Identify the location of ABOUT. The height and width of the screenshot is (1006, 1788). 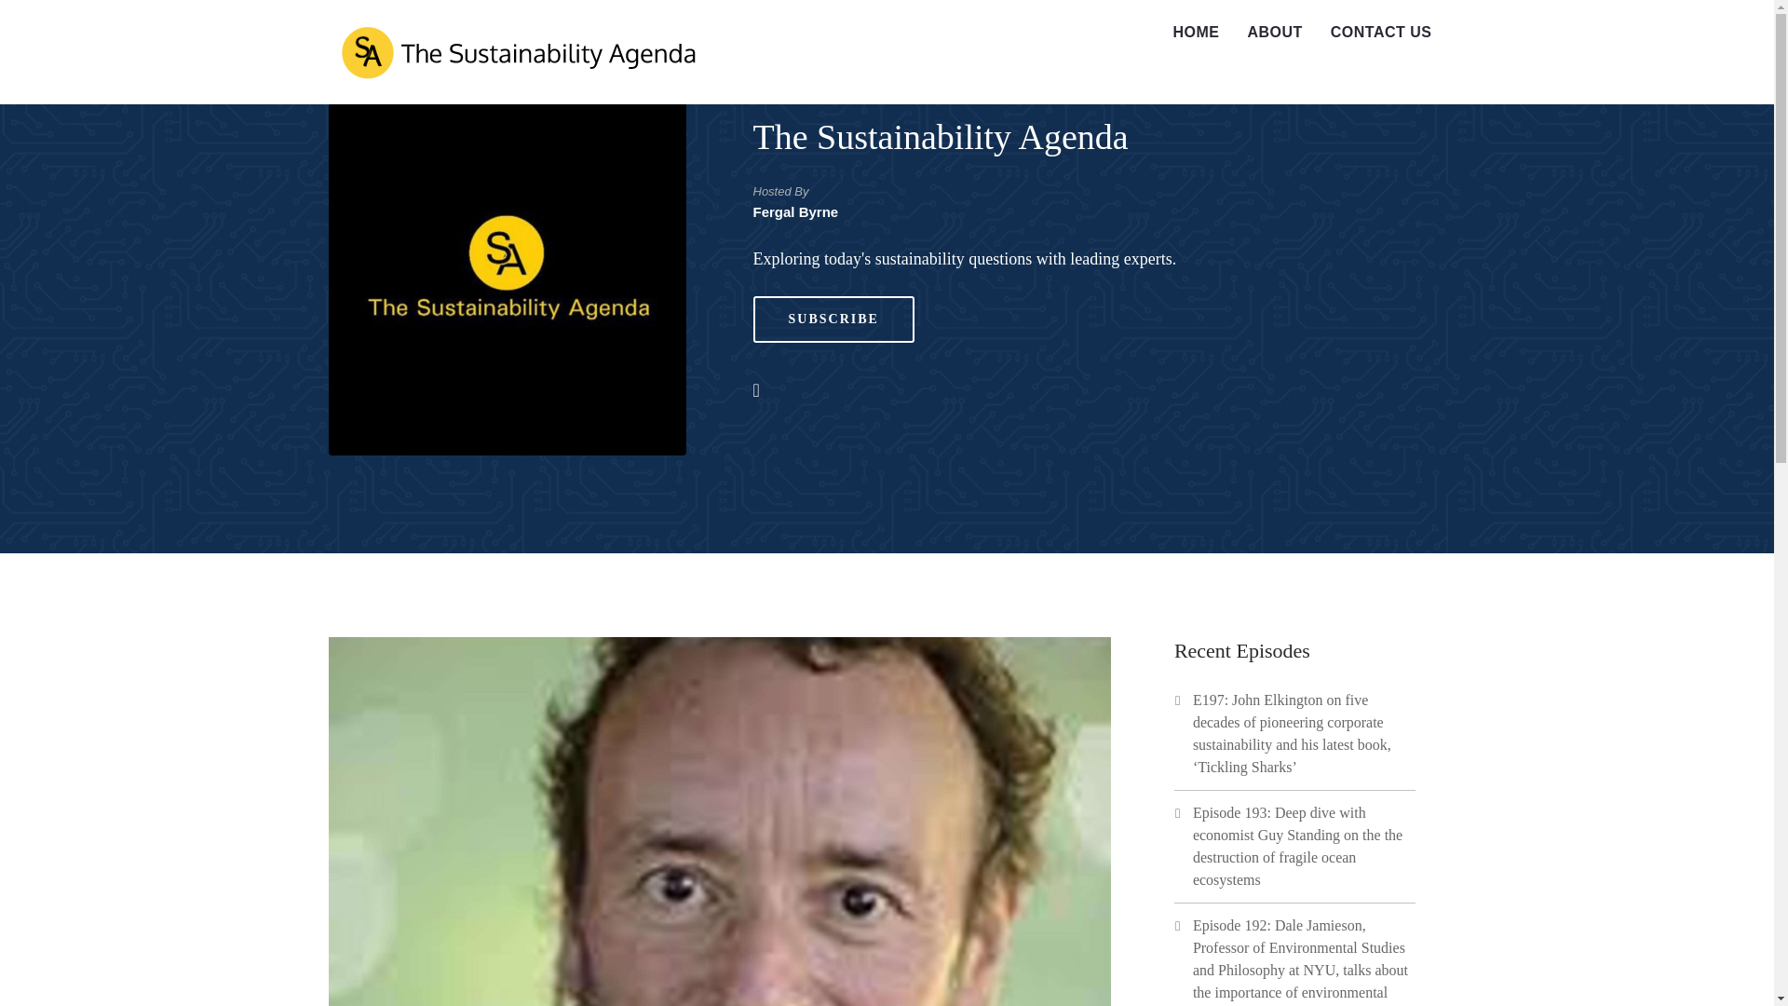
(1274, 33).